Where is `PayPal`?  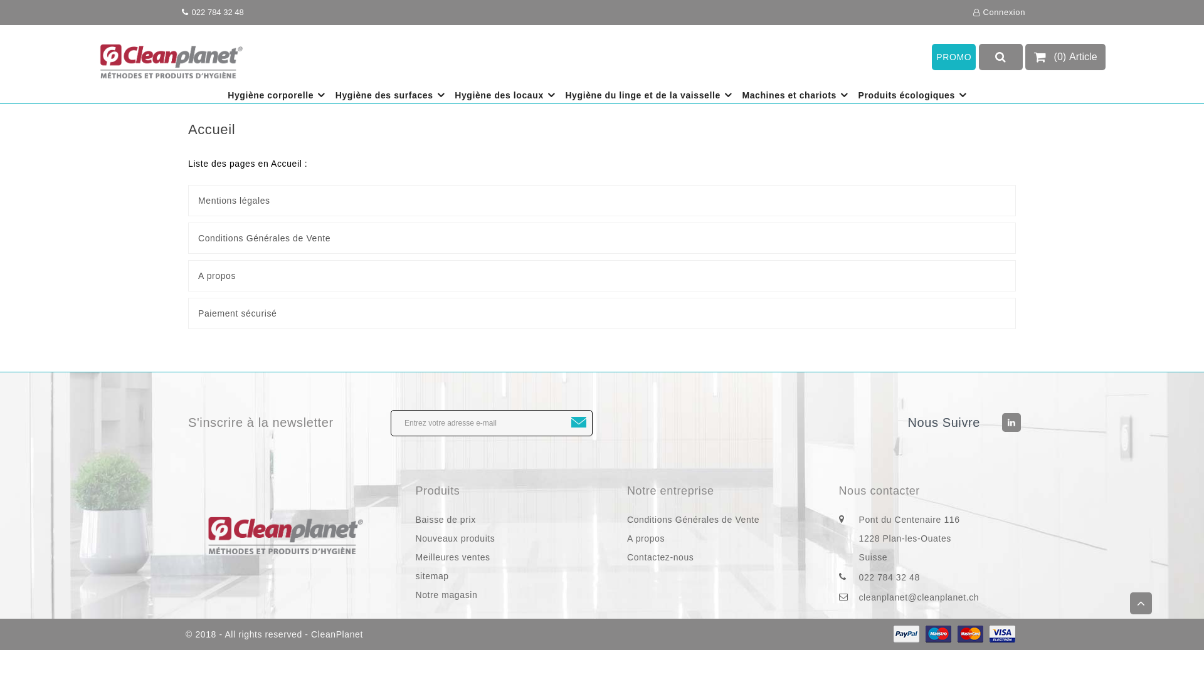 PayPal is located at coordinates (907, 634).